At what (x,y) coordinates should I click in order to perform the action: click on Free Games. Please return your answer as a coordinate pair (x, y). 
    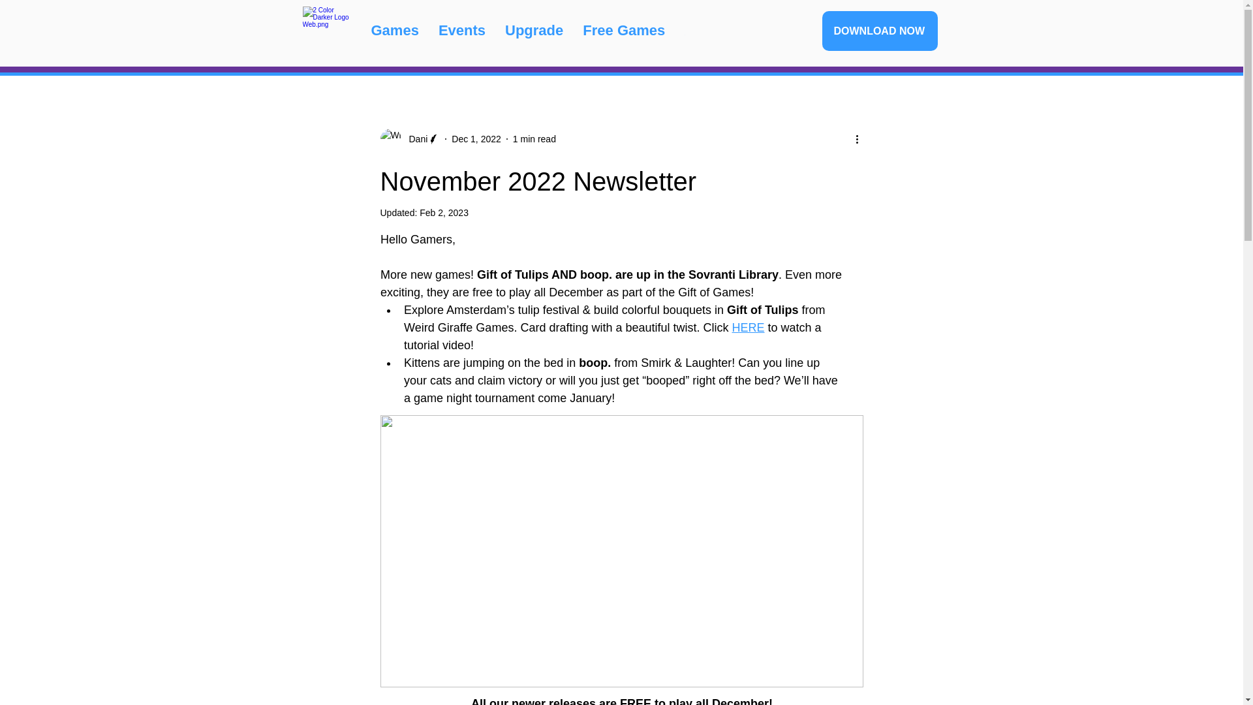
    Looking at the image, I should click on (624, 33).